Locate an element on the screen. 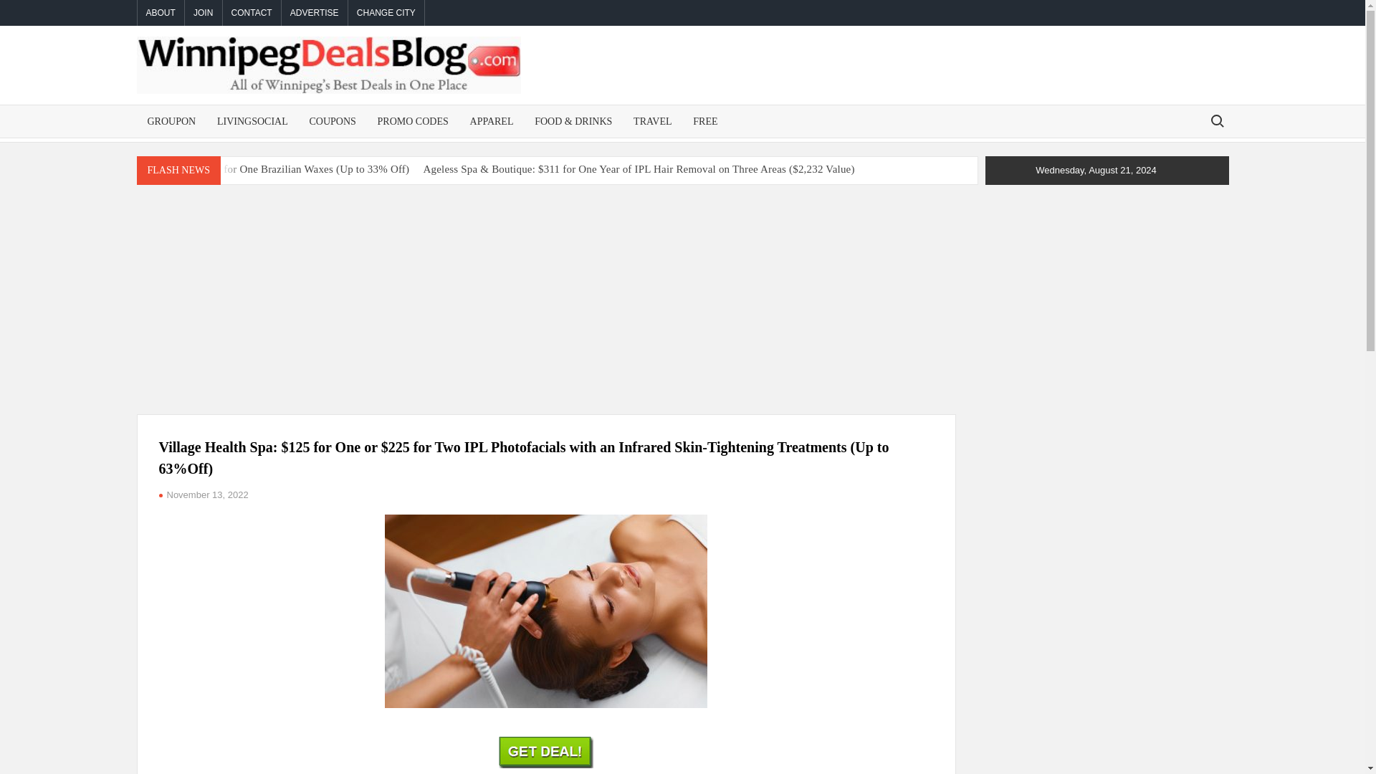 This screenshot has height=774, width=1376. FREE is located at coordinates (705, 121).